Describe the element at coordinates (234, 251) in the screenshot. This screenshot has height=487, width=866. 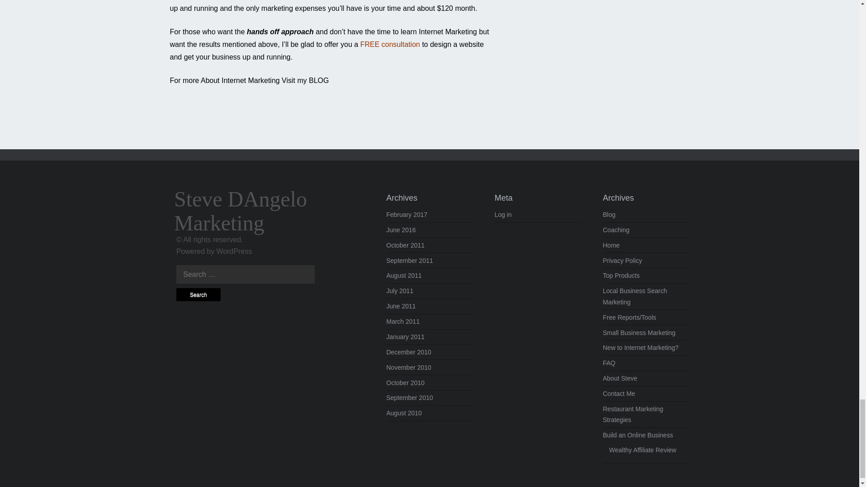
I see `A Semantic Personal Publishing Platform` at that location.